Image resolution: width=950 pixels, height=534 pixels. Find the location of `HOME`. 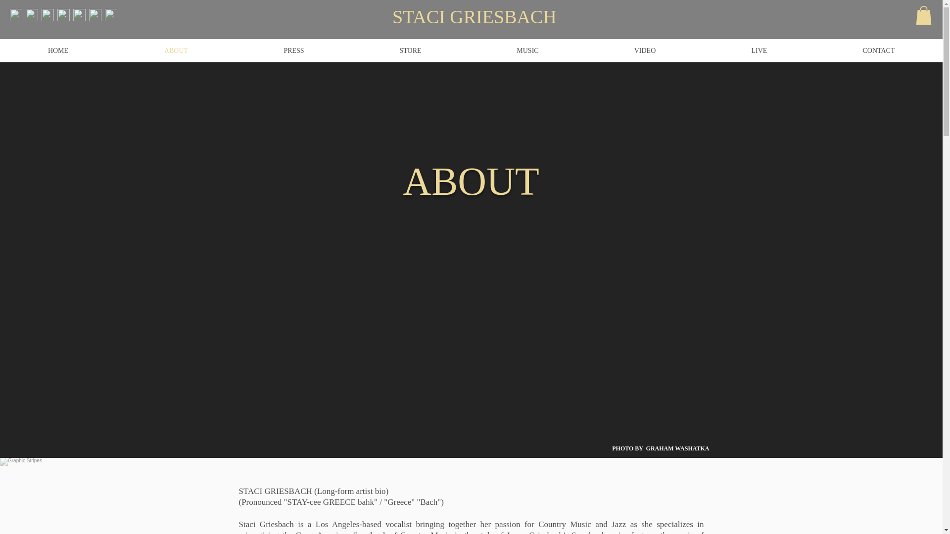

HOME is located at coordinates (58, 50).